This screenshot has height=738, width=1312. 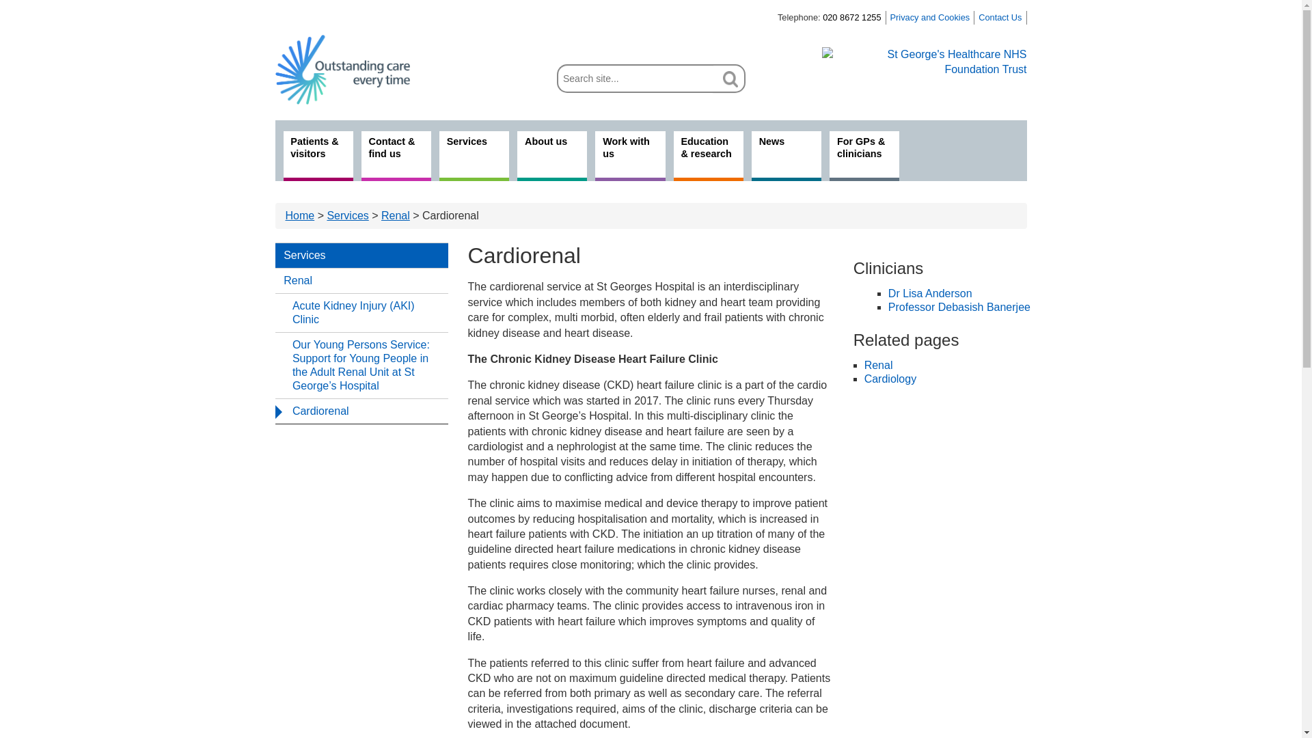 What do you see at coordinates (786, 156) in the screenshot?
I see `News` at bounding box center [786, 156].